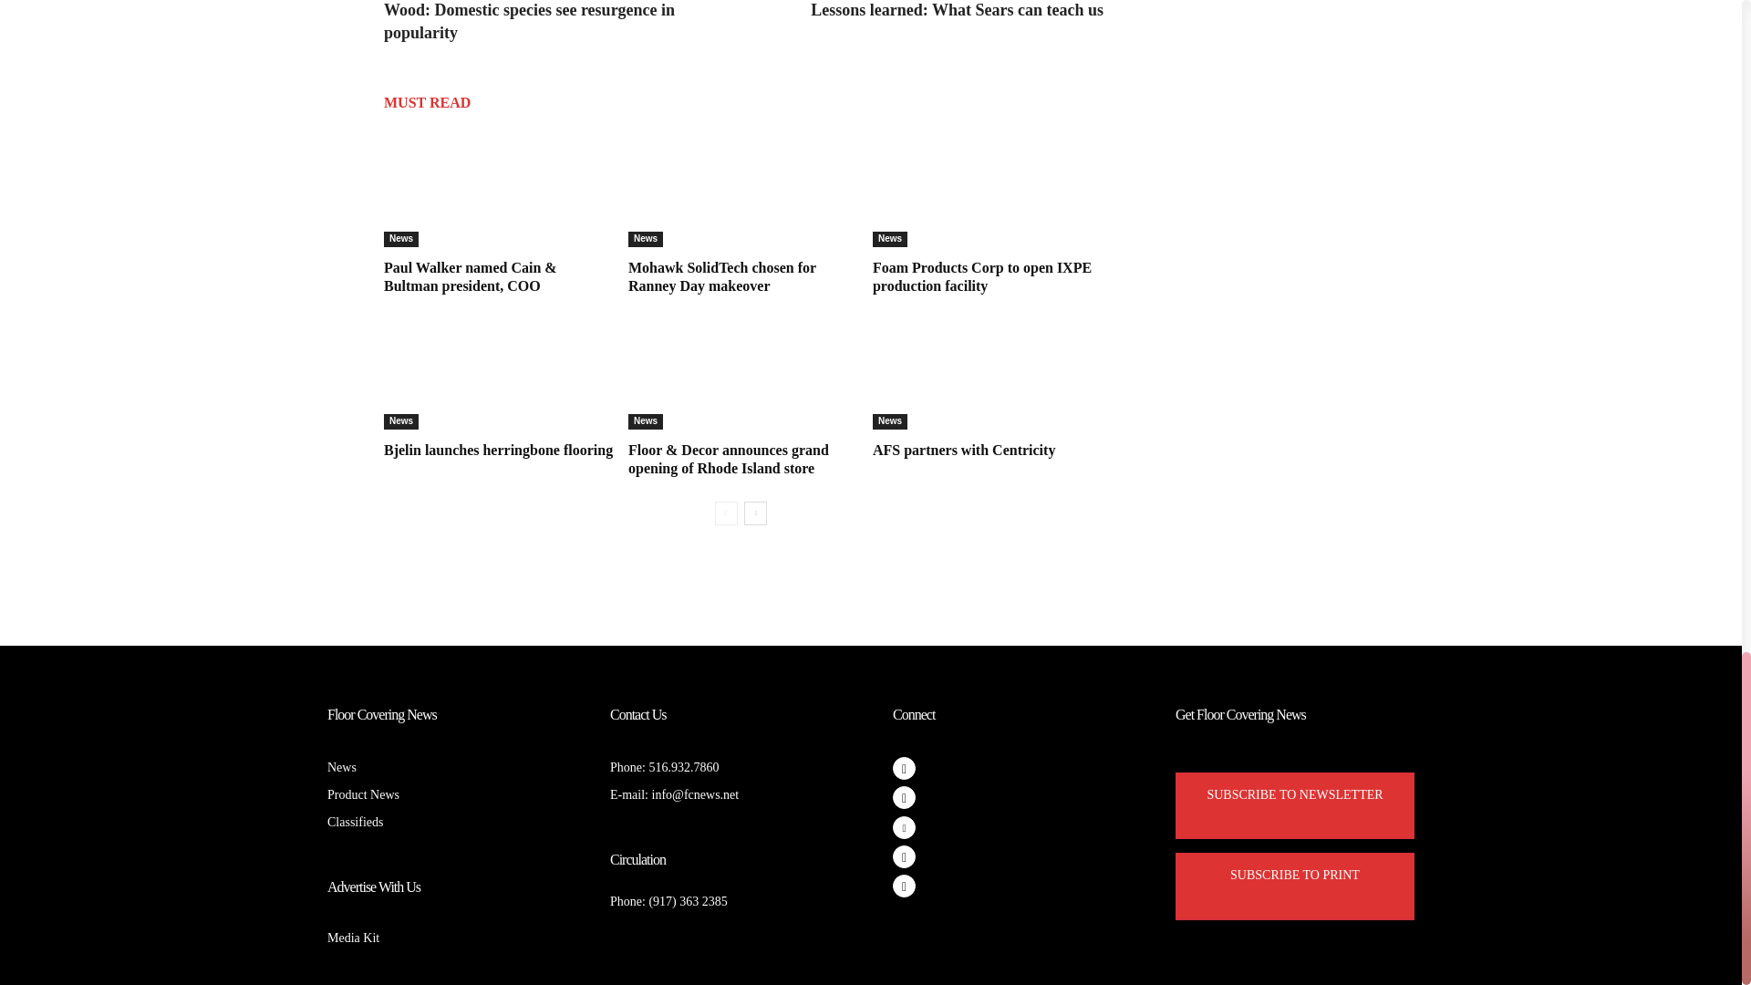 This screenshot has height=985, width=1751. Describe the element at coordinates (963, 450) in the screenshot. I see `AFS partners with Centricity` at that location.